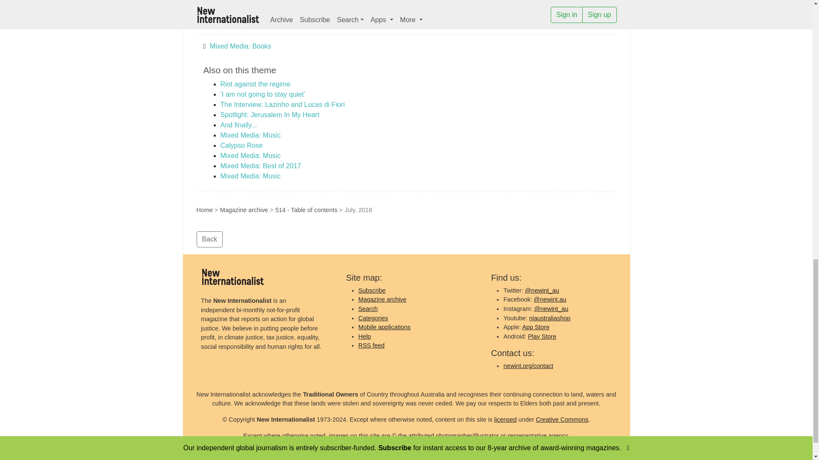  Describe the element at coordinates (240, 46) in the screenshot. I see `Mixed Media: Books` at that location.